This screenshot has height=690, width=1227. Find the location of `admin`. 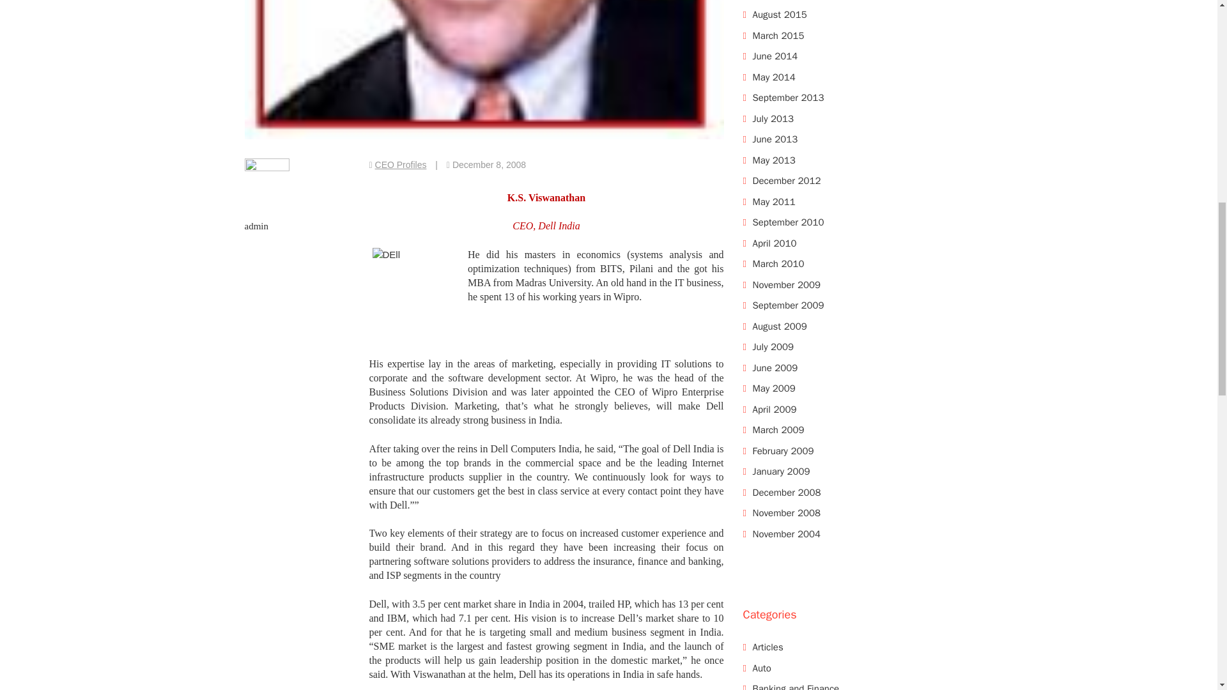

admin is located at coordinates (256, 226).